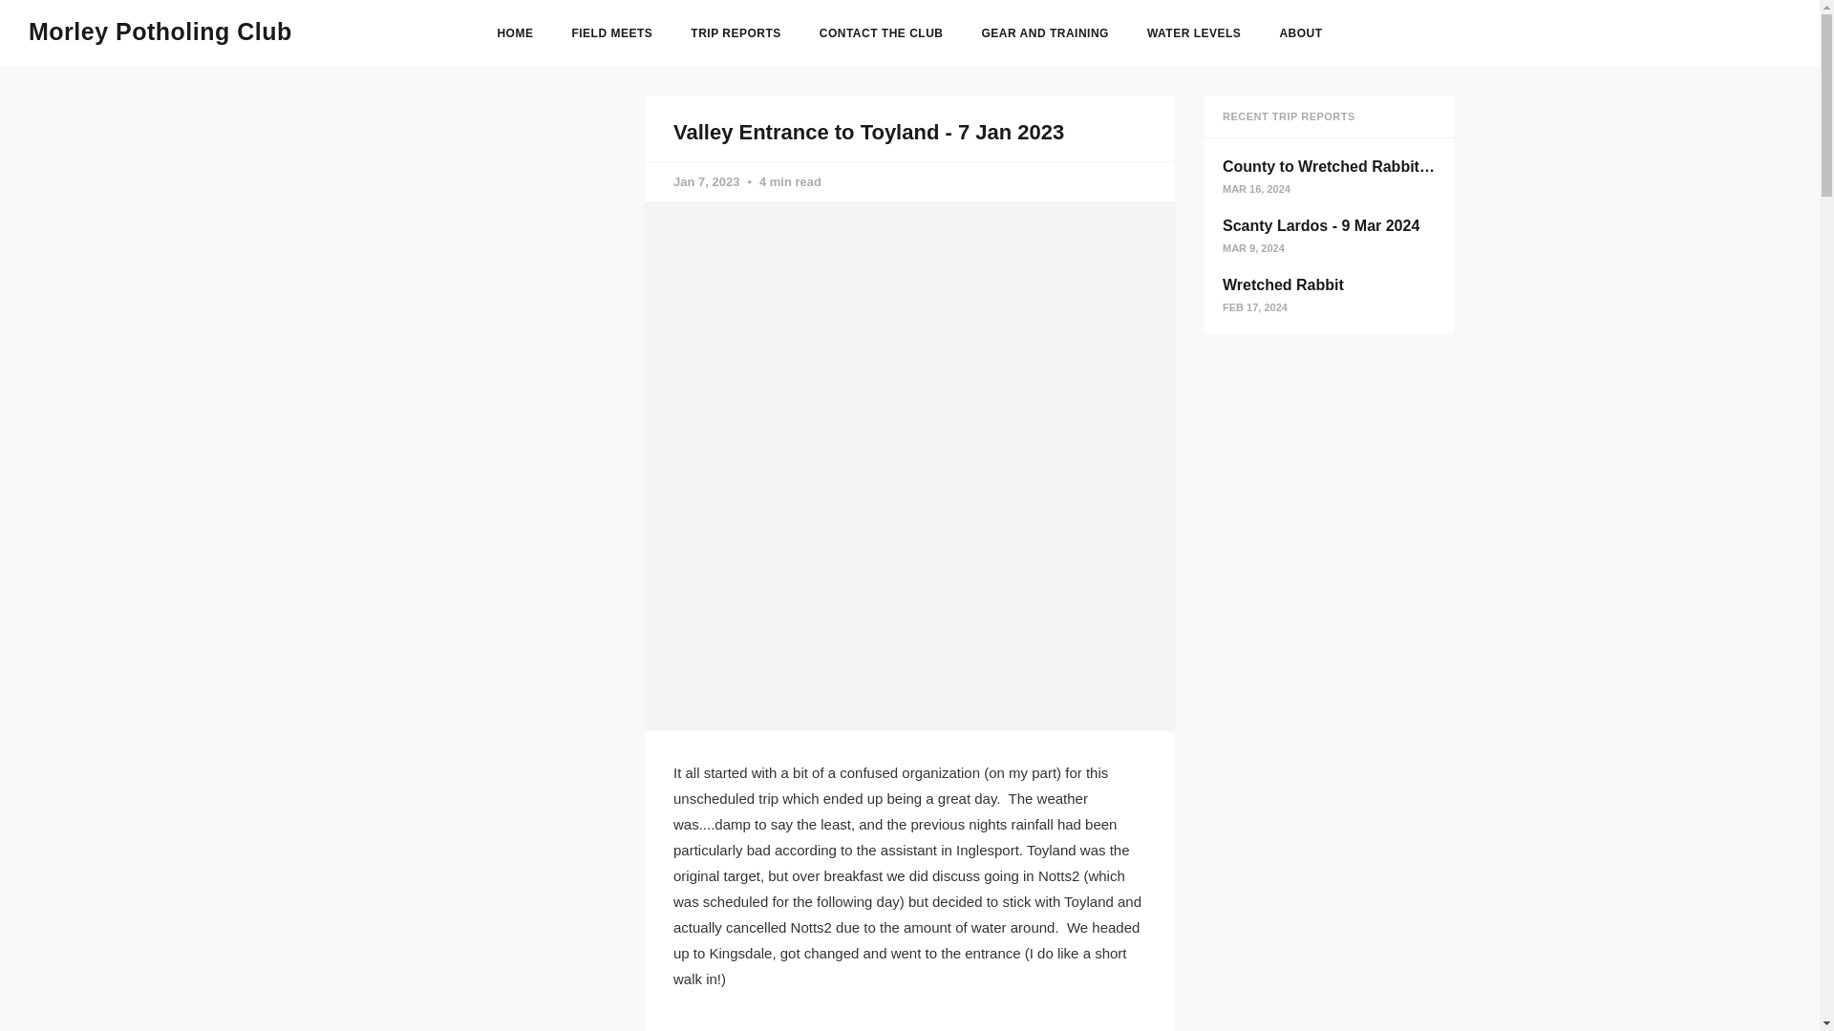  What do you see at coordinates (1321, 225) in the screenshot?
I see `Scanty Lardos - 9 Mar 2024` at bounding box center [1321, 225].